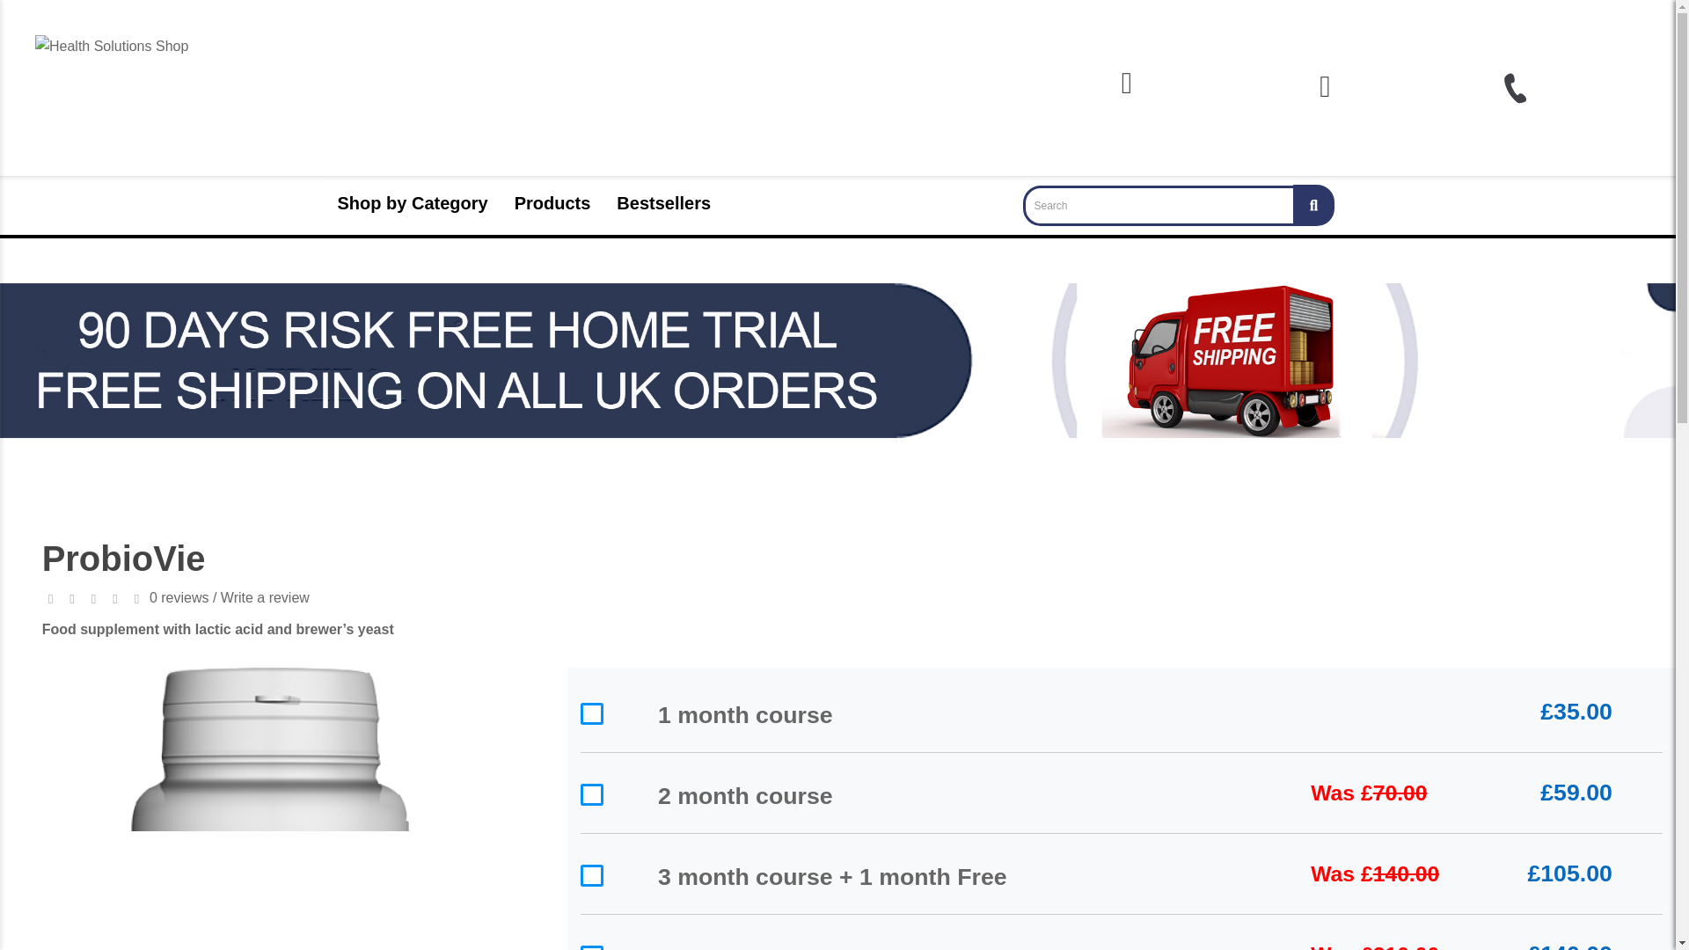  What do you see at coordinates (591, 714) in the screenshot?
I see `175` at bounding box center [591, 714].